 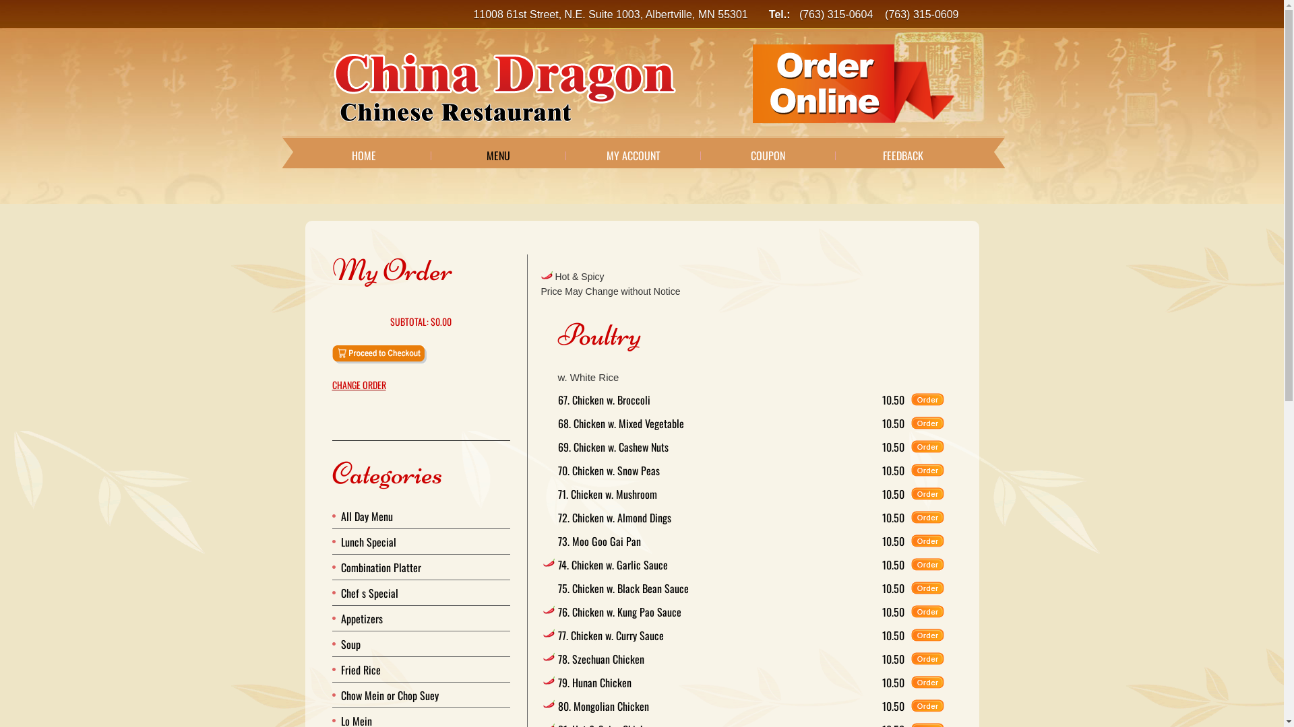 I want to click on FEEDBACK, so click(x=903, y=155).